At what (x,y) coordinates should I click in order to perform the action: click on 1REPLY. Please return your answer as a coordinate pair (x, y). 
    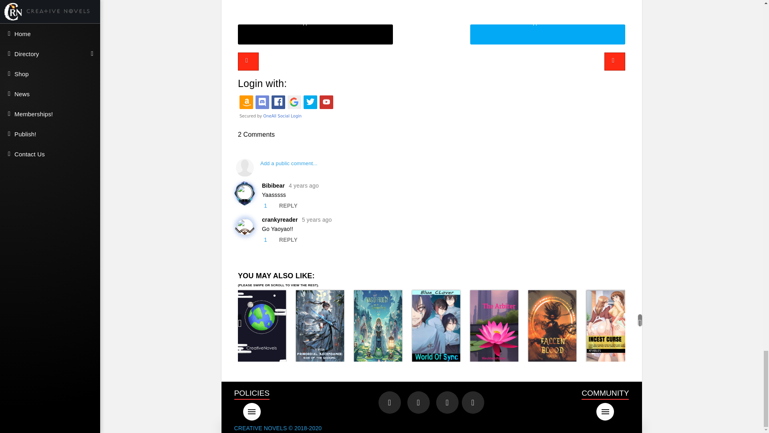
    Looking at the image, I should click on (433, 206).